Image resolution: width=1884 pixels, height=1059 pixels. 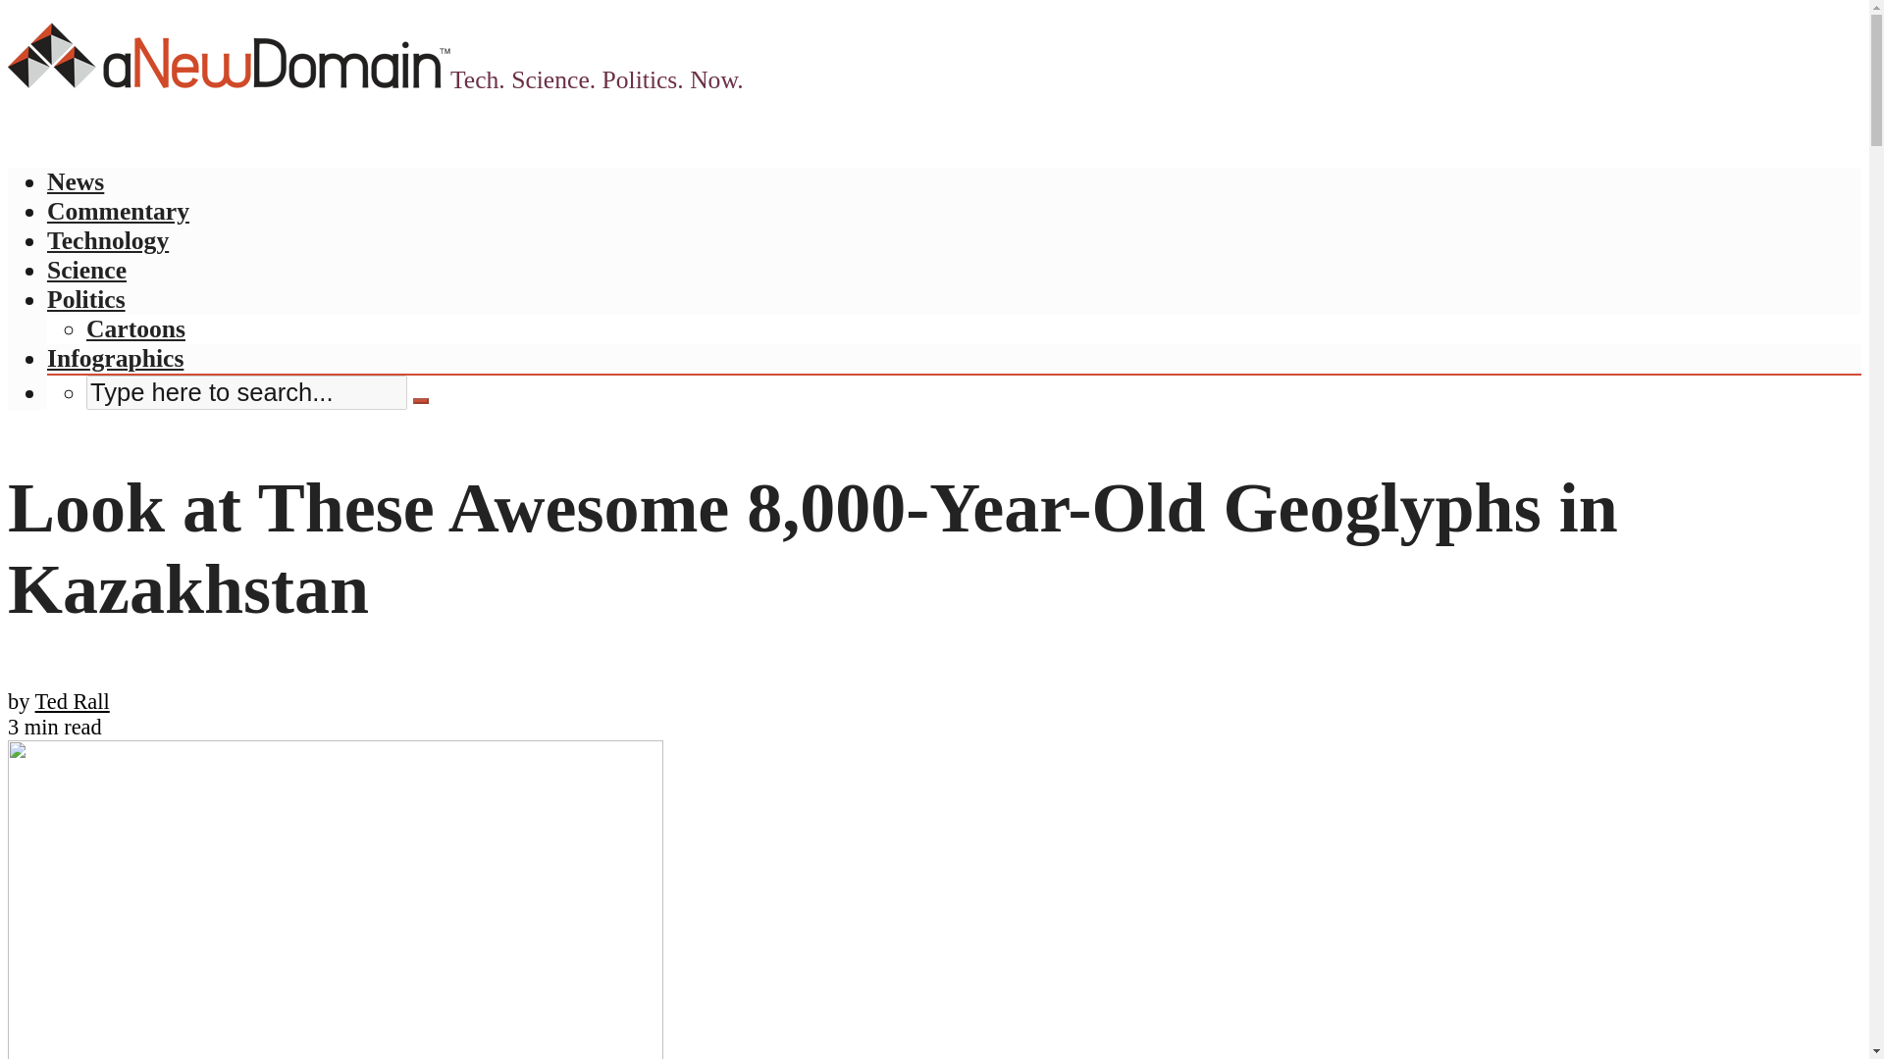 I want to click on Ted Rall, so click(x=73, y=701).